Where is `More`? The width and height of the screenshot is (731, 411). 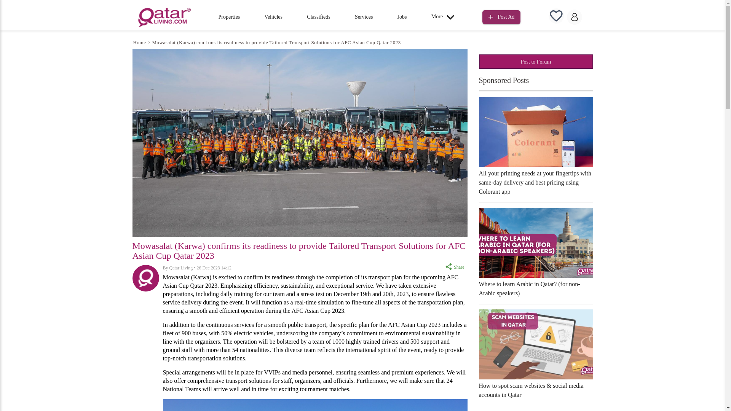
More is located at coordinates (445, 17).